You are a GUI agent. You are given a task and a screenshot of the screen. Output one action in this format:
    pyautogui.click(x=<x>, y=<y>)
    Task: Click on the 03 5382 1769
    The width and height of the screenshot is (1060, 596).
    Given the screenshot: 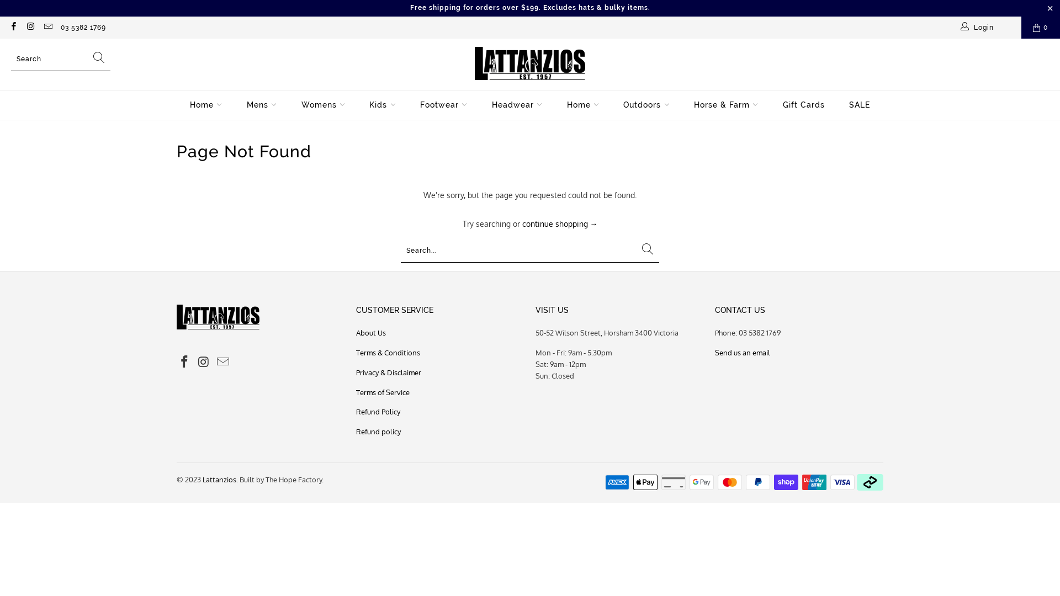 What is the action you would take?
    pyautogui.click(x=83, y=28)
    